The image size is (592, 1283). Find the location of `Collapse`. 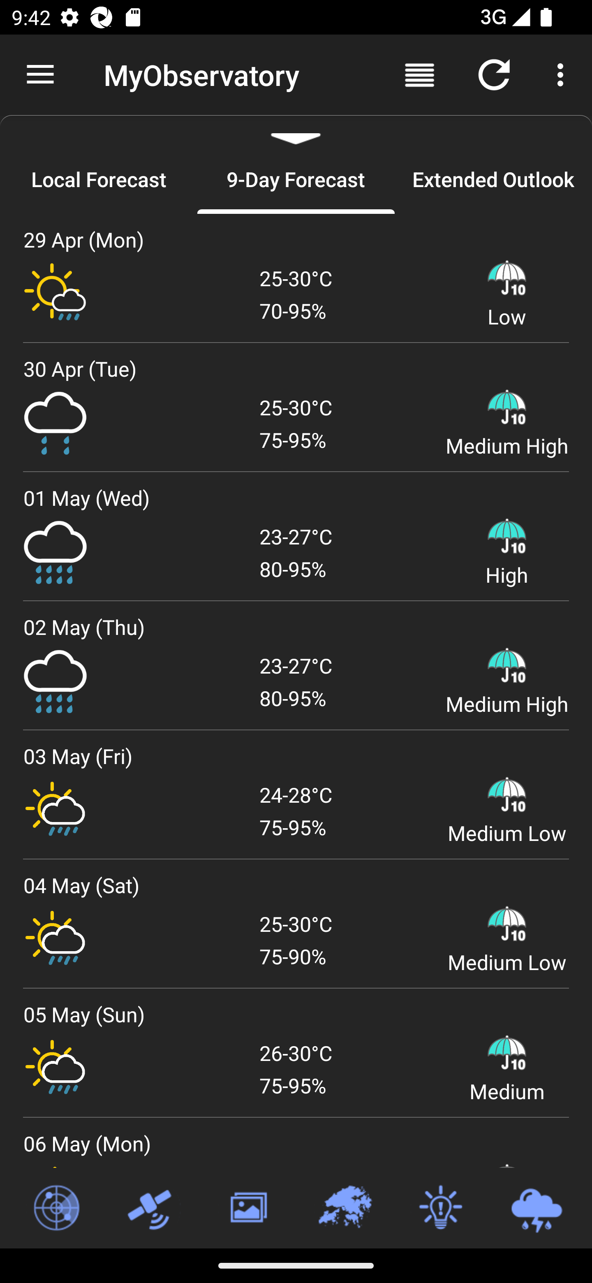

Collapse is located at coordinates (296, 130).